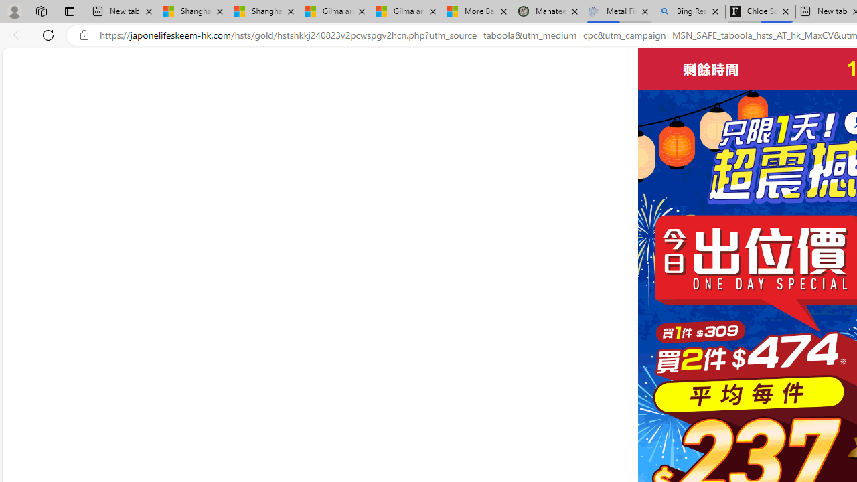 The image size is (857, 482). I want to click on Bing Real Estate - Home sales and rental listings, so click(690, 12).